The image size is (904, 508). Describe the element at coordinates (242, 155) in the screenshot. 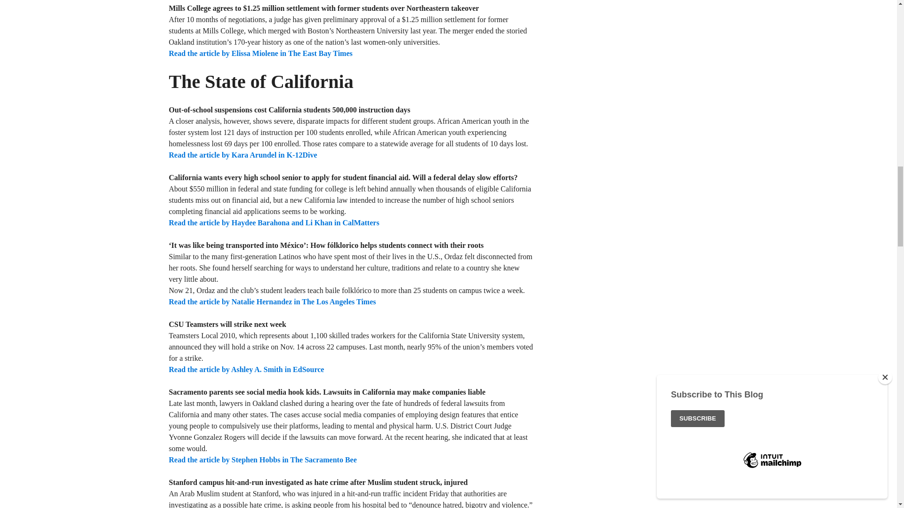

I see `Read the article by Kara Arundel in K-12Dive` at that location.